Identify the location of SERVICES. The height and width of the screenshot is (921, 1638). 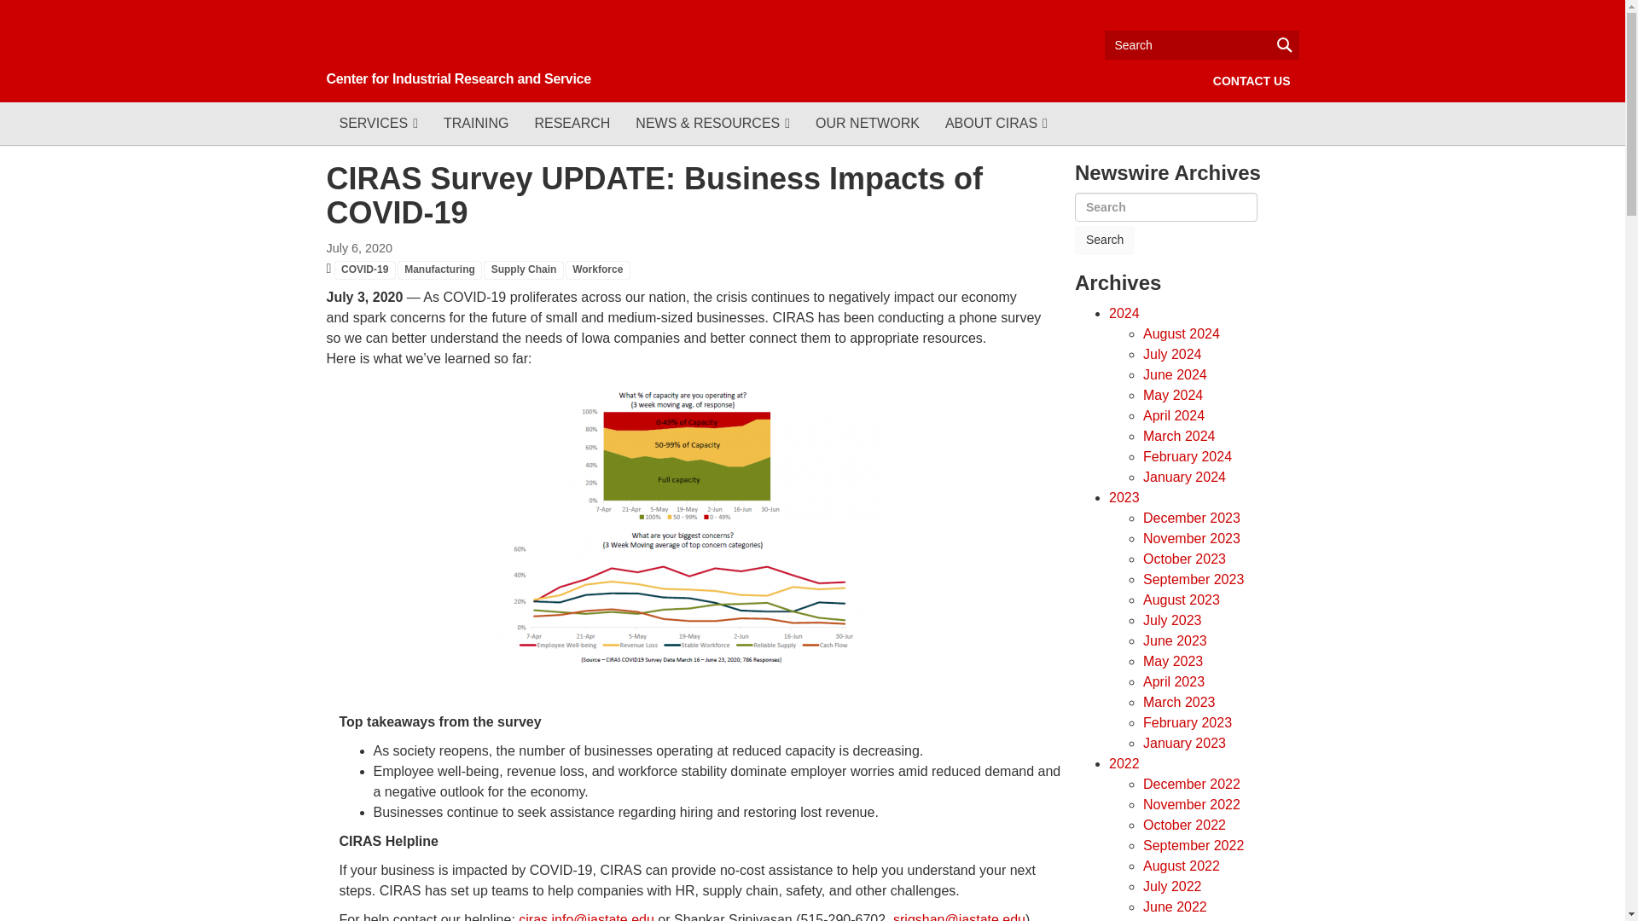
(377, 123).